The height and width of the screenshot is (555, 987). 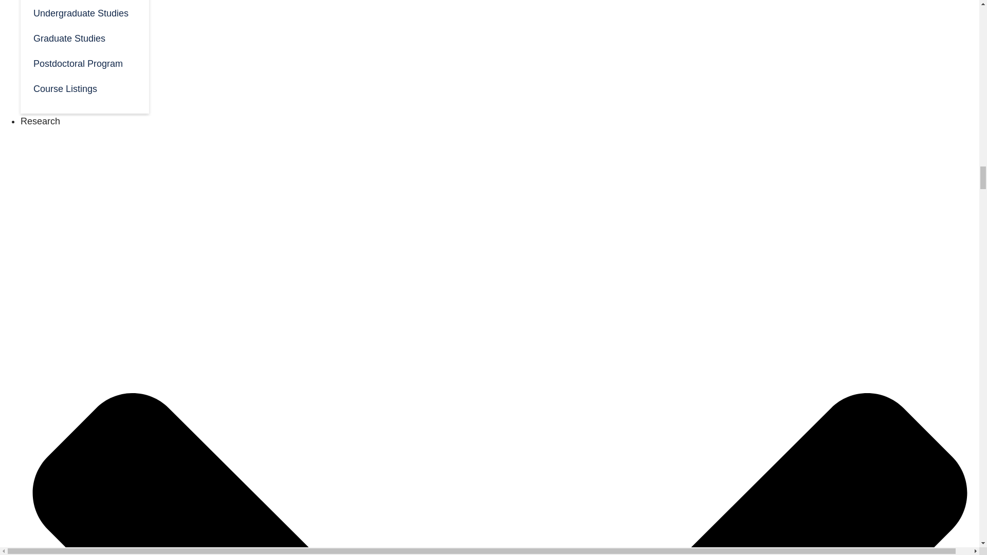 I want to click on Research, so click(x=40, y=121).